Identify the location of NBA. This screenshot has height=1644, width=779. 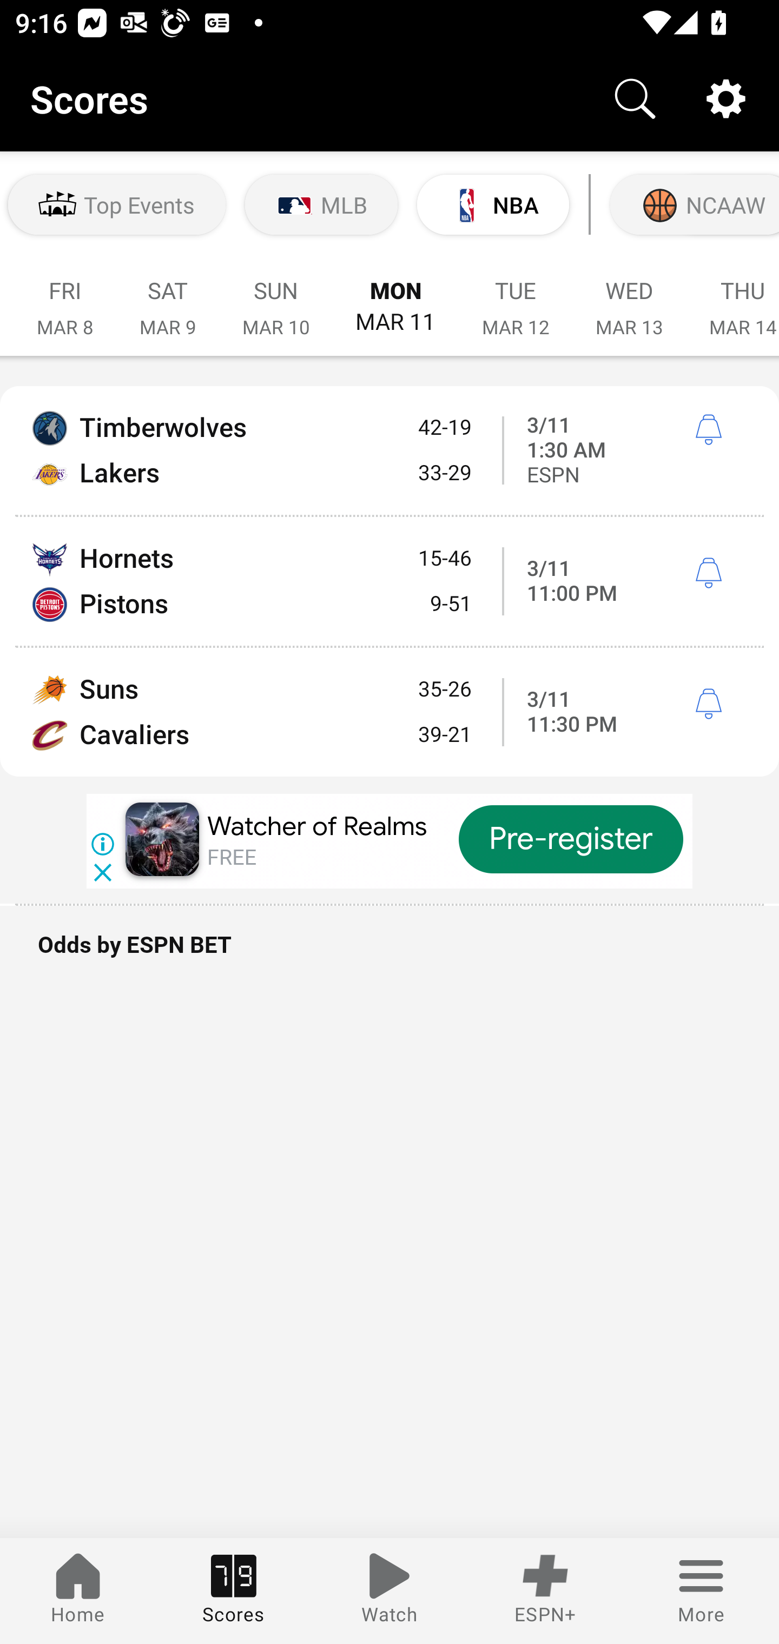
(493, 204).